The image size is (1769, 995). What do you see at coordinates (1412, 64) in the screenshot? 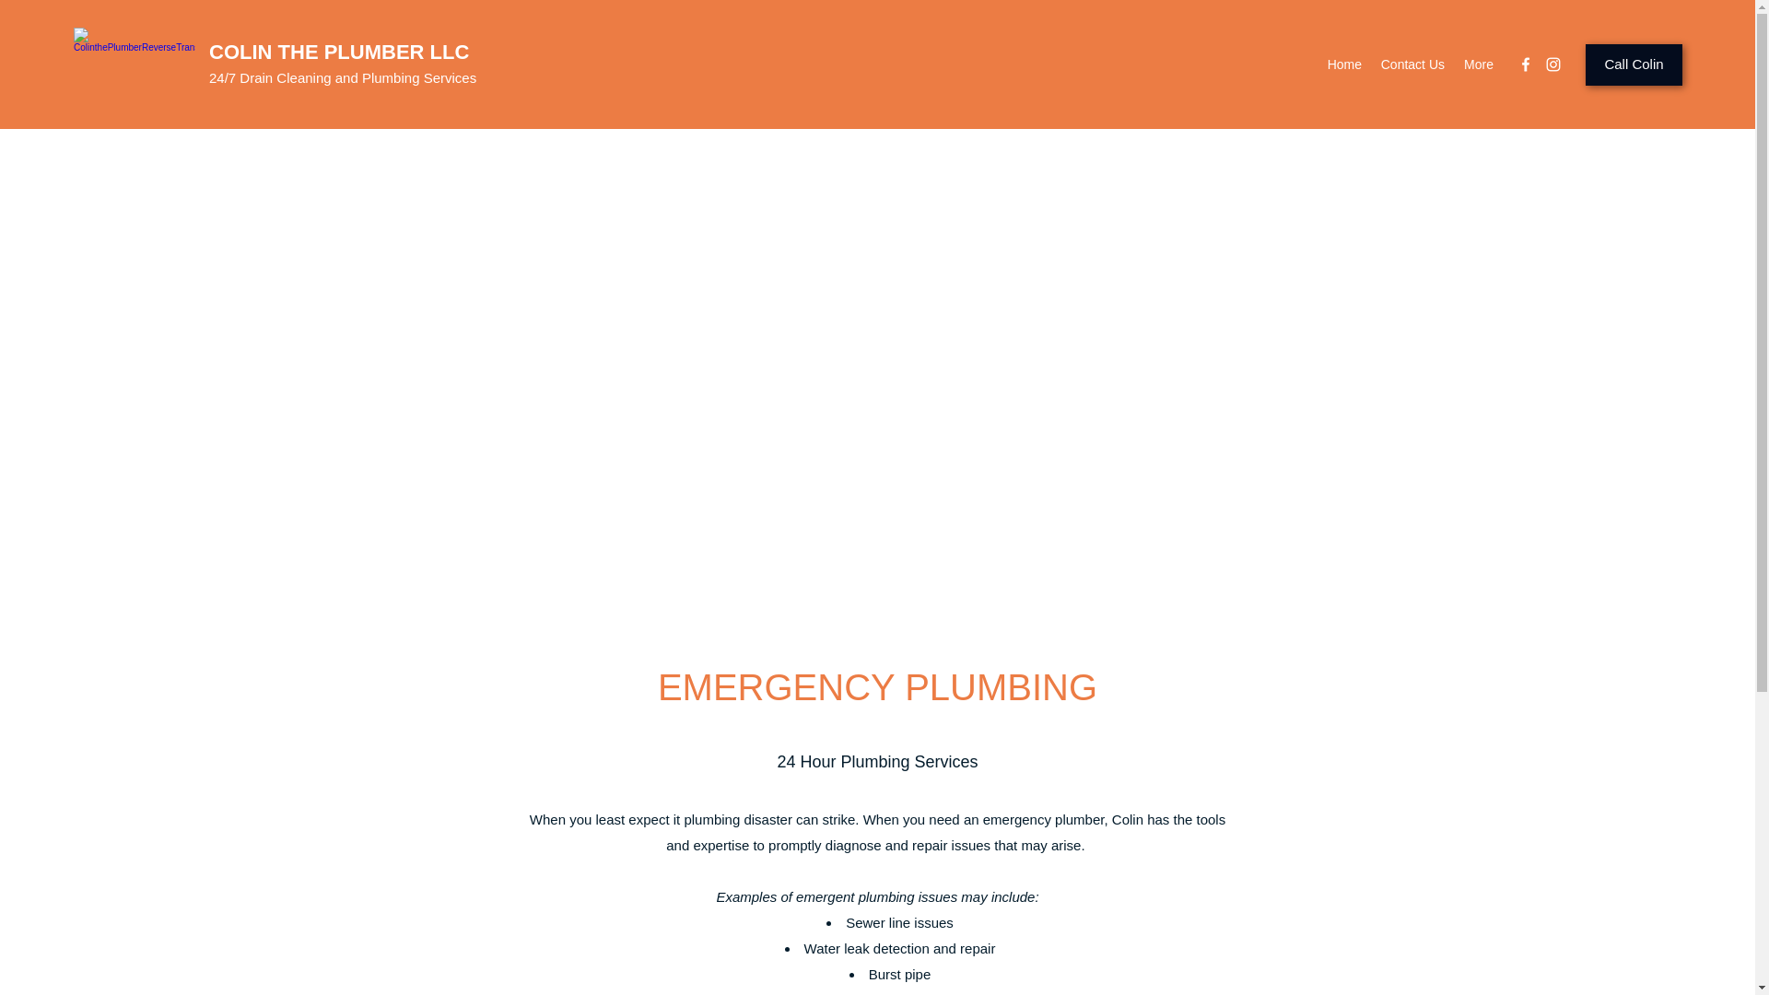
I see `Contact Us` at bounding box center [1412, 64].